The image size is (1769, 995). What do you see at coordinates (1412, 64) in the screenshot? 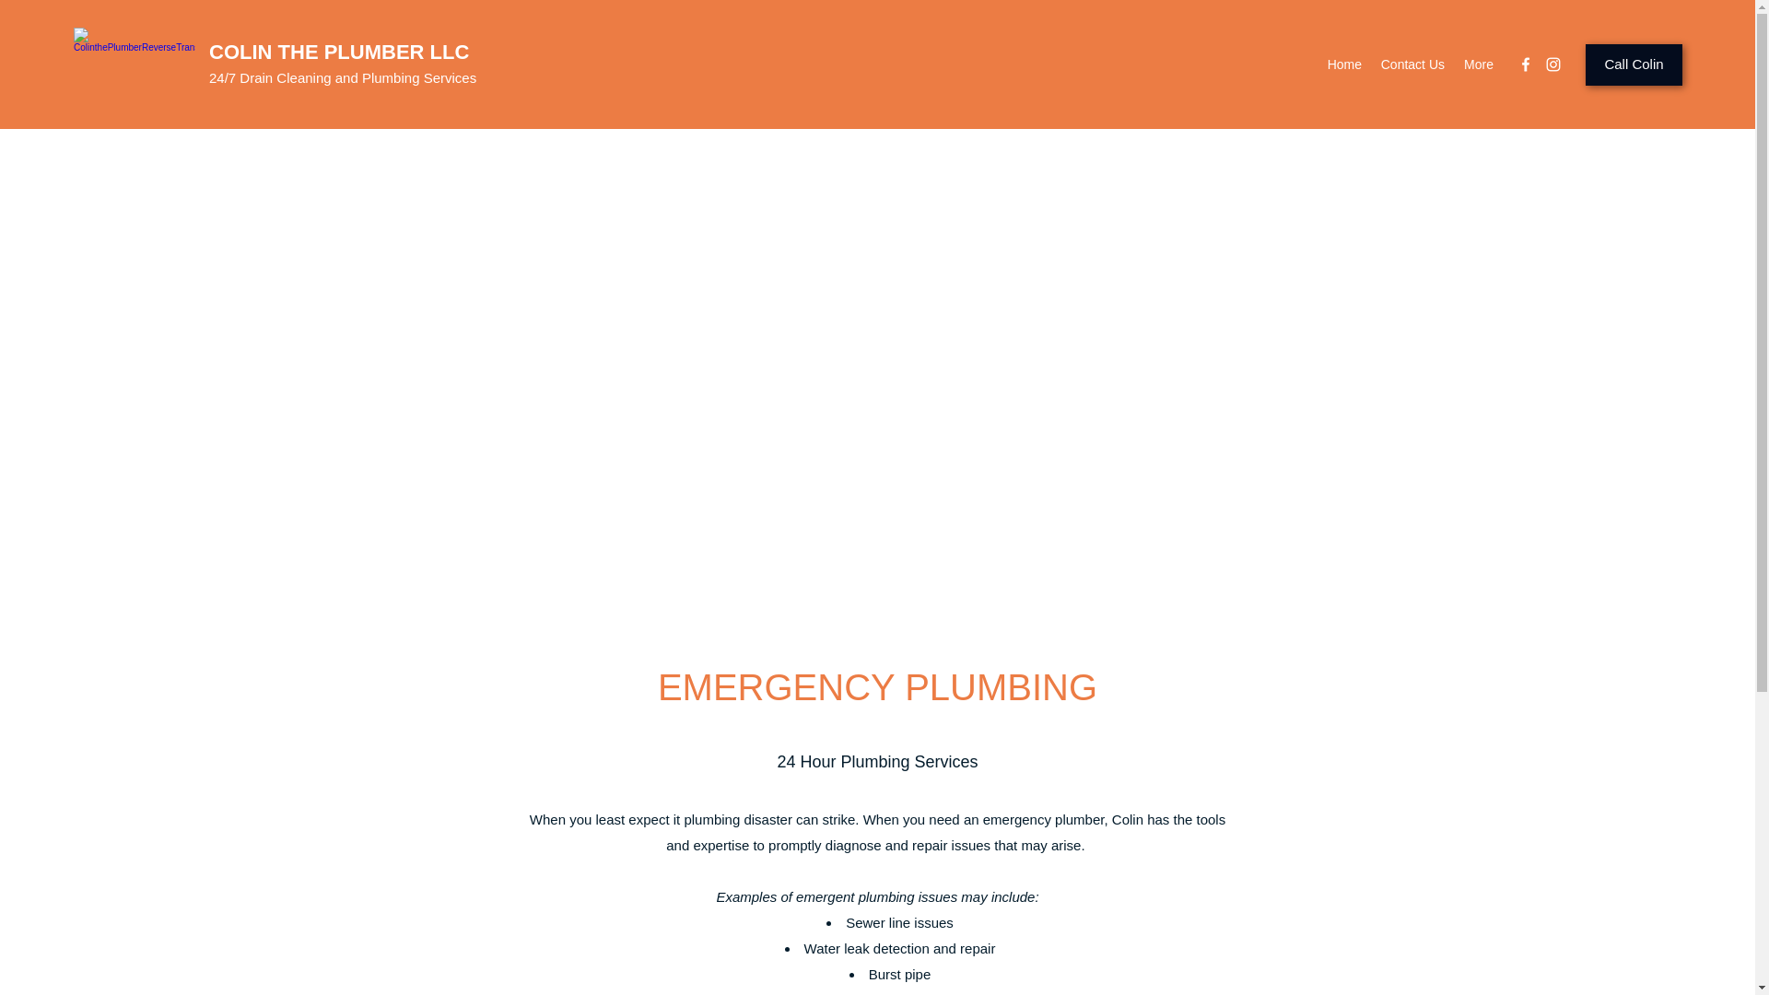
I see `Contact Us` at bounding box center [1412, 64].